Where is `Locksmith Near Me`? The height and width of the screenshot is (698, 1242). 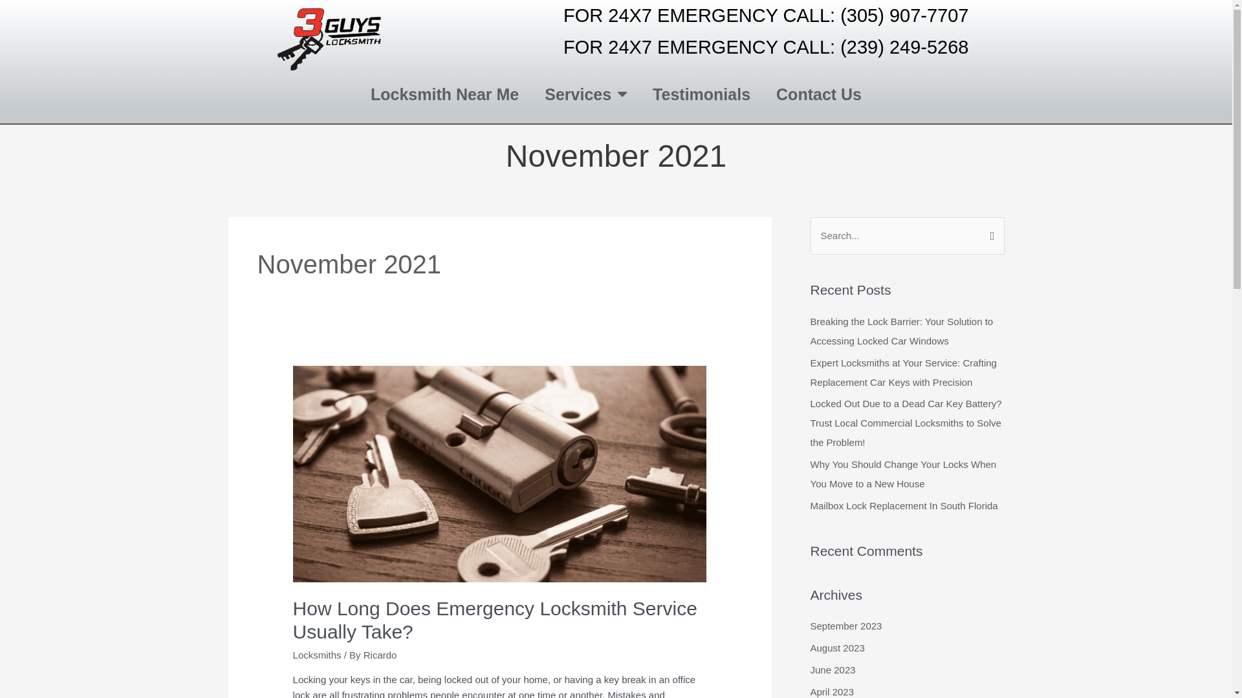 Locksmith Near Me is located at coordinates (445, 94).